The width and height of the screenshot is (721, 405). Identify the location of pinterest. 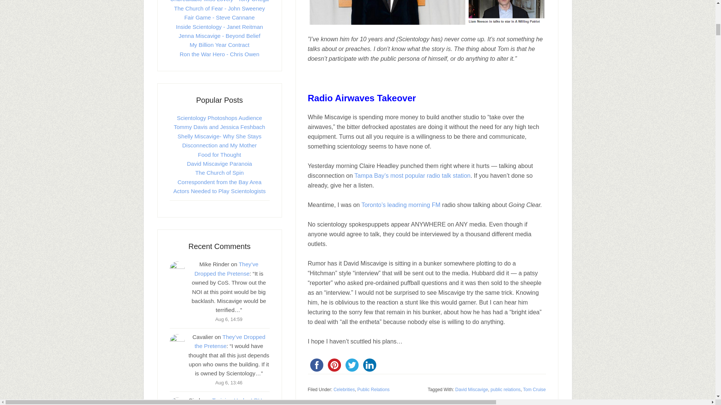
(334, 365).